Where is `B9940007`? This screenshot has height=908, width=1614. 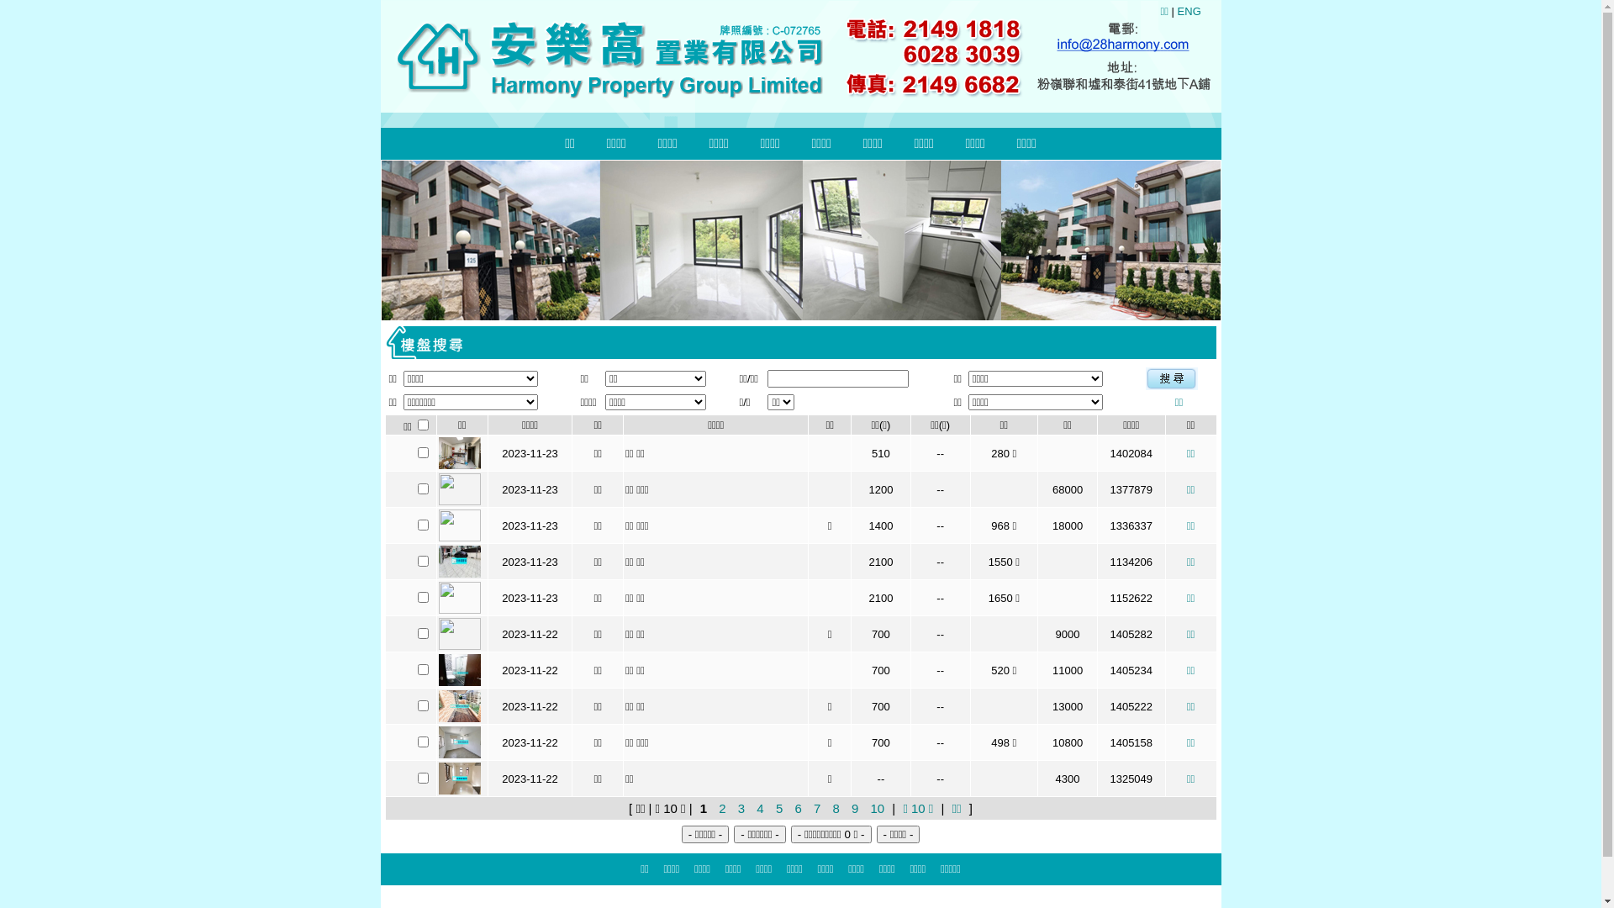
B9940007 is located at coordinates (424, 489).